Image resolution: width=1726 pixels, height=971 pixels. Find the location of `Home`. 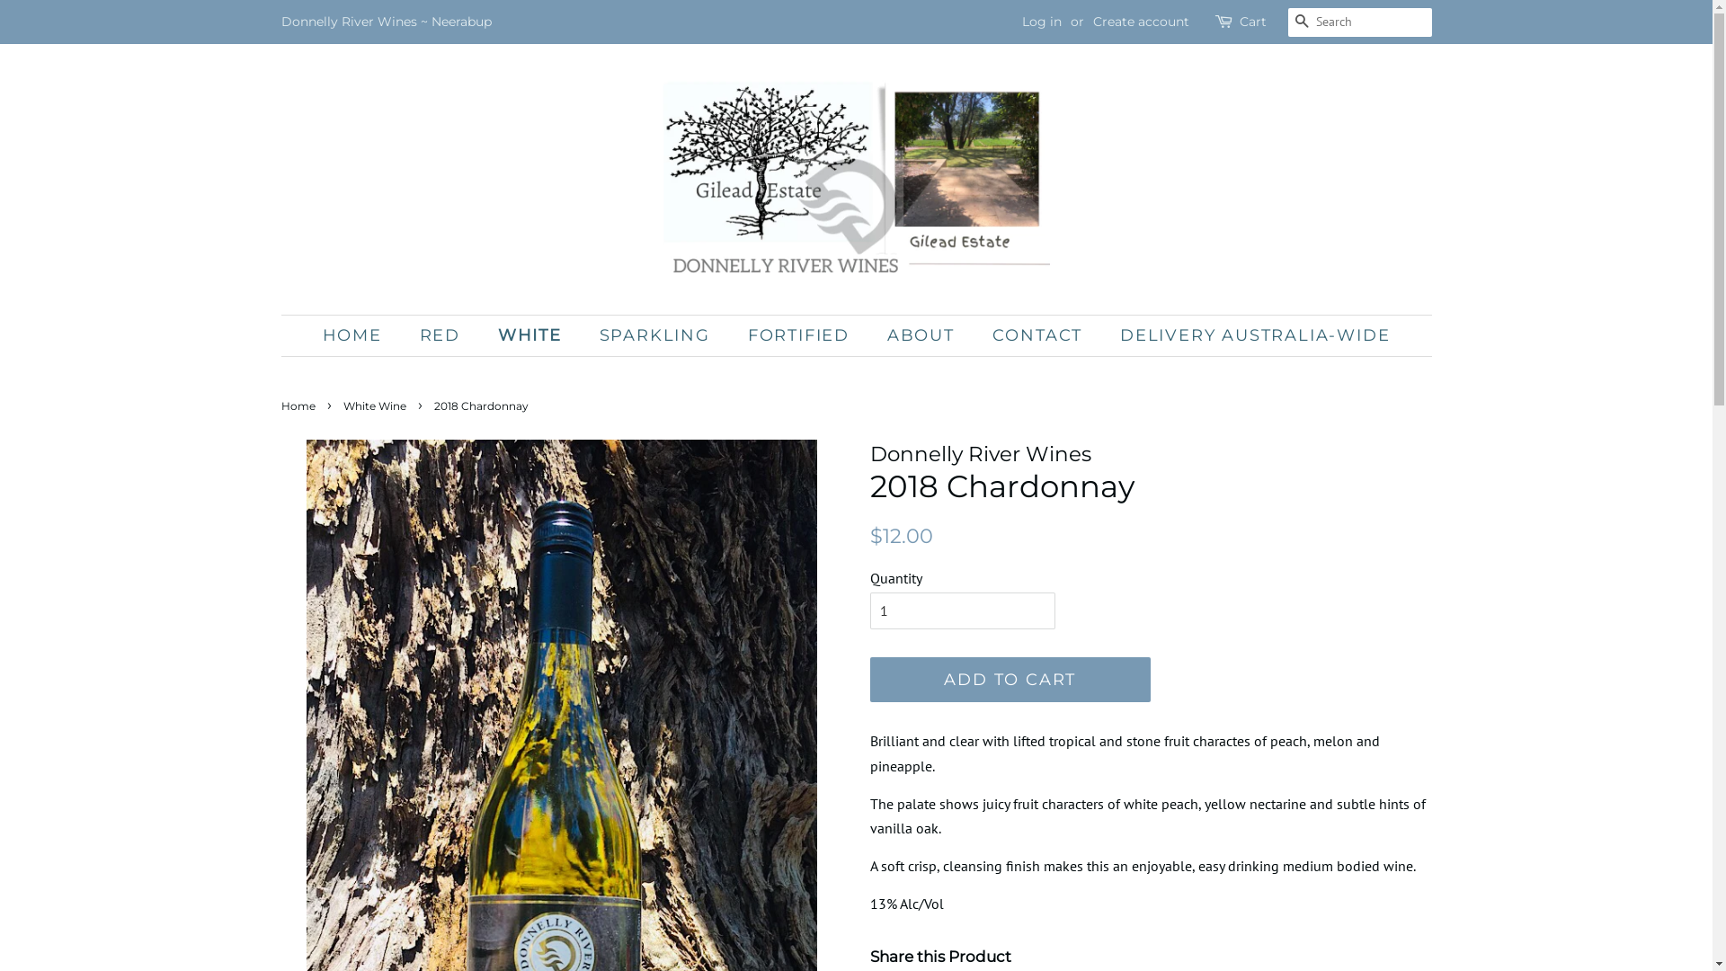

Home is located at coordinates (300, 406).